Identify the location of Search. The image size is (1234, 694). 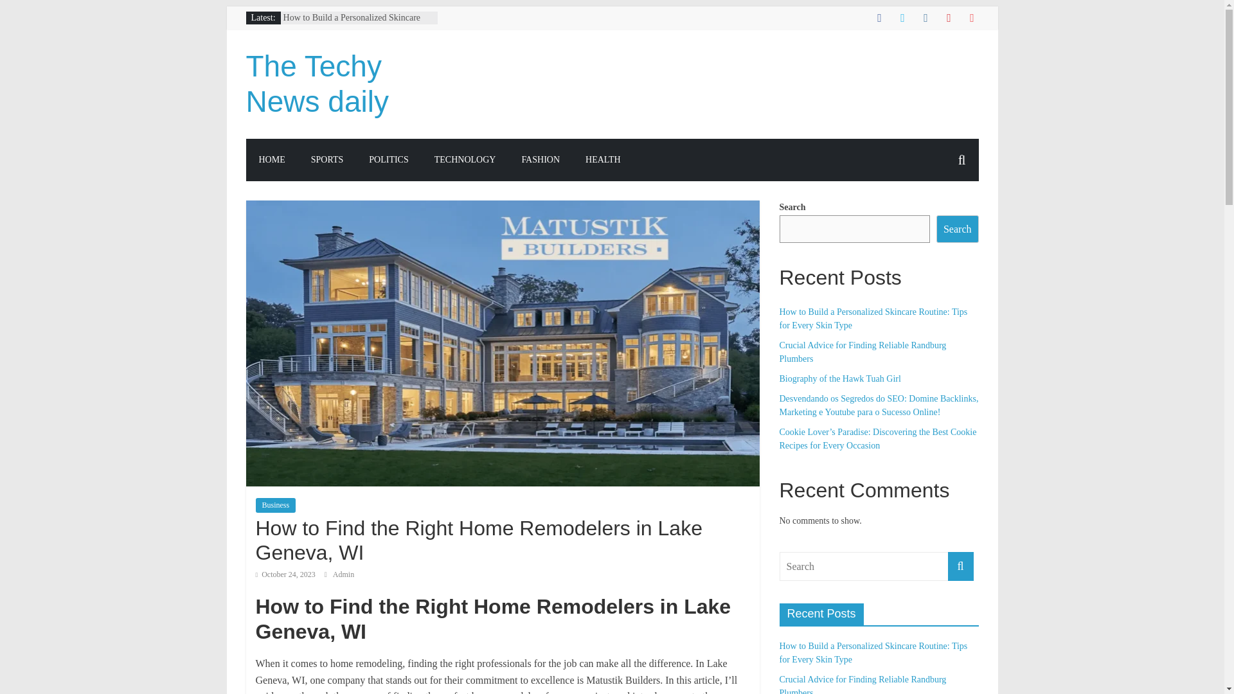
(958, 229).